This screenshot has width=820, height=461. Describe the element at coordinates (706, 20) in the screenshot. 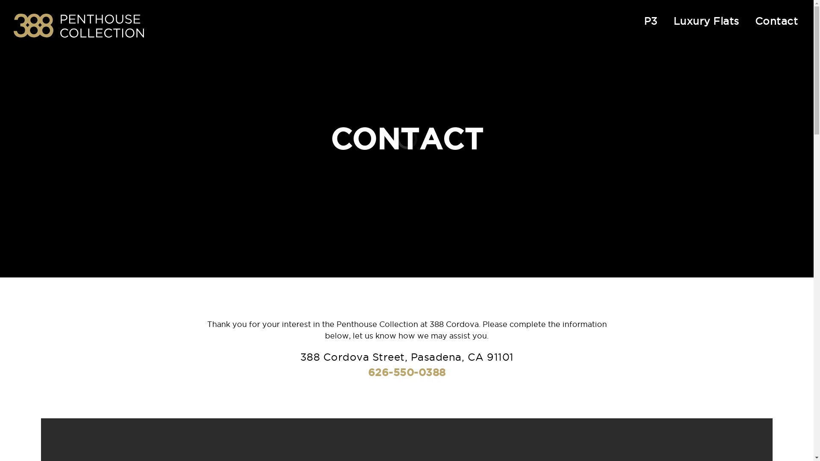

I see `Luxury Flats` at that location.